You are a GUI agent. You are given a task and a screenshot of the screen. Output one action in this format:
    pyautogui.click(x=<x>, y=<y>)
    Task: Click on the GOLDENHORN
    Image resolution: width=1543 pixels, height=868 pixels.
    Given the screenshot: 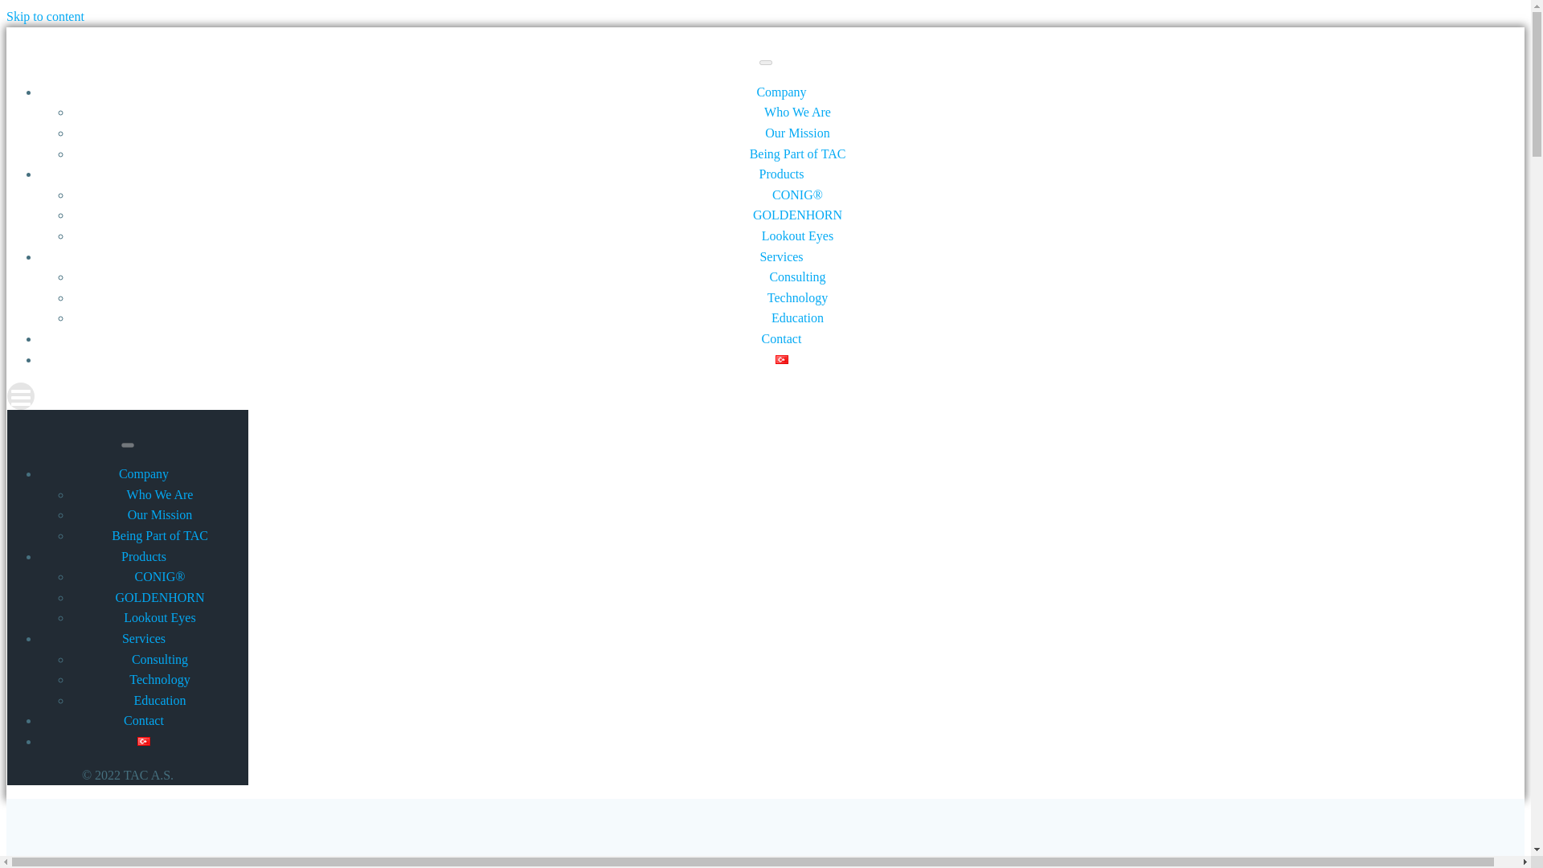 What is the action you would take?
    pyautogui.click(x=159, y=597)
    